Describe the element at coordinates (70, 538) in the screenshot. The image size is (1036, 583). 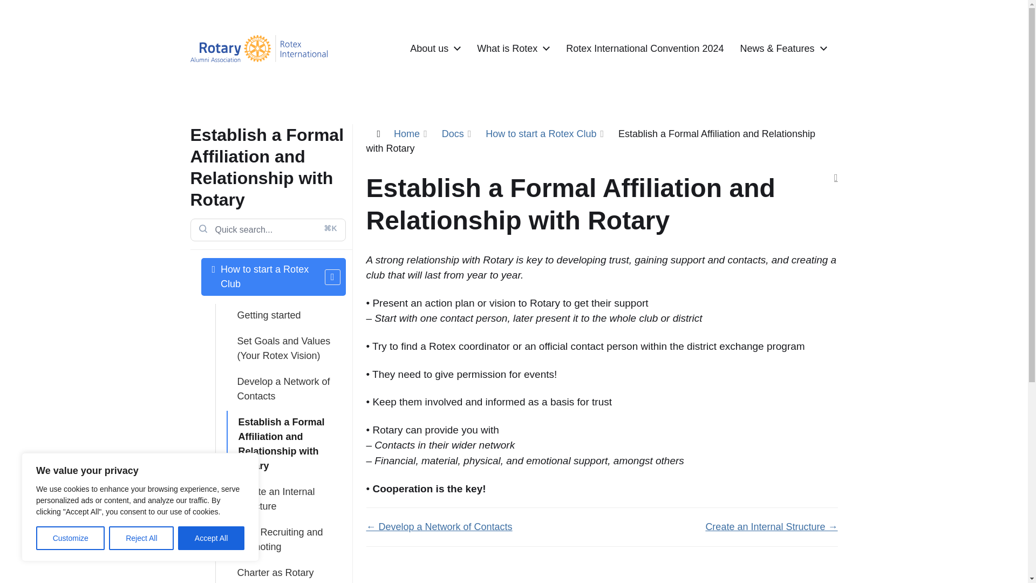
I see `Customize` at that location.